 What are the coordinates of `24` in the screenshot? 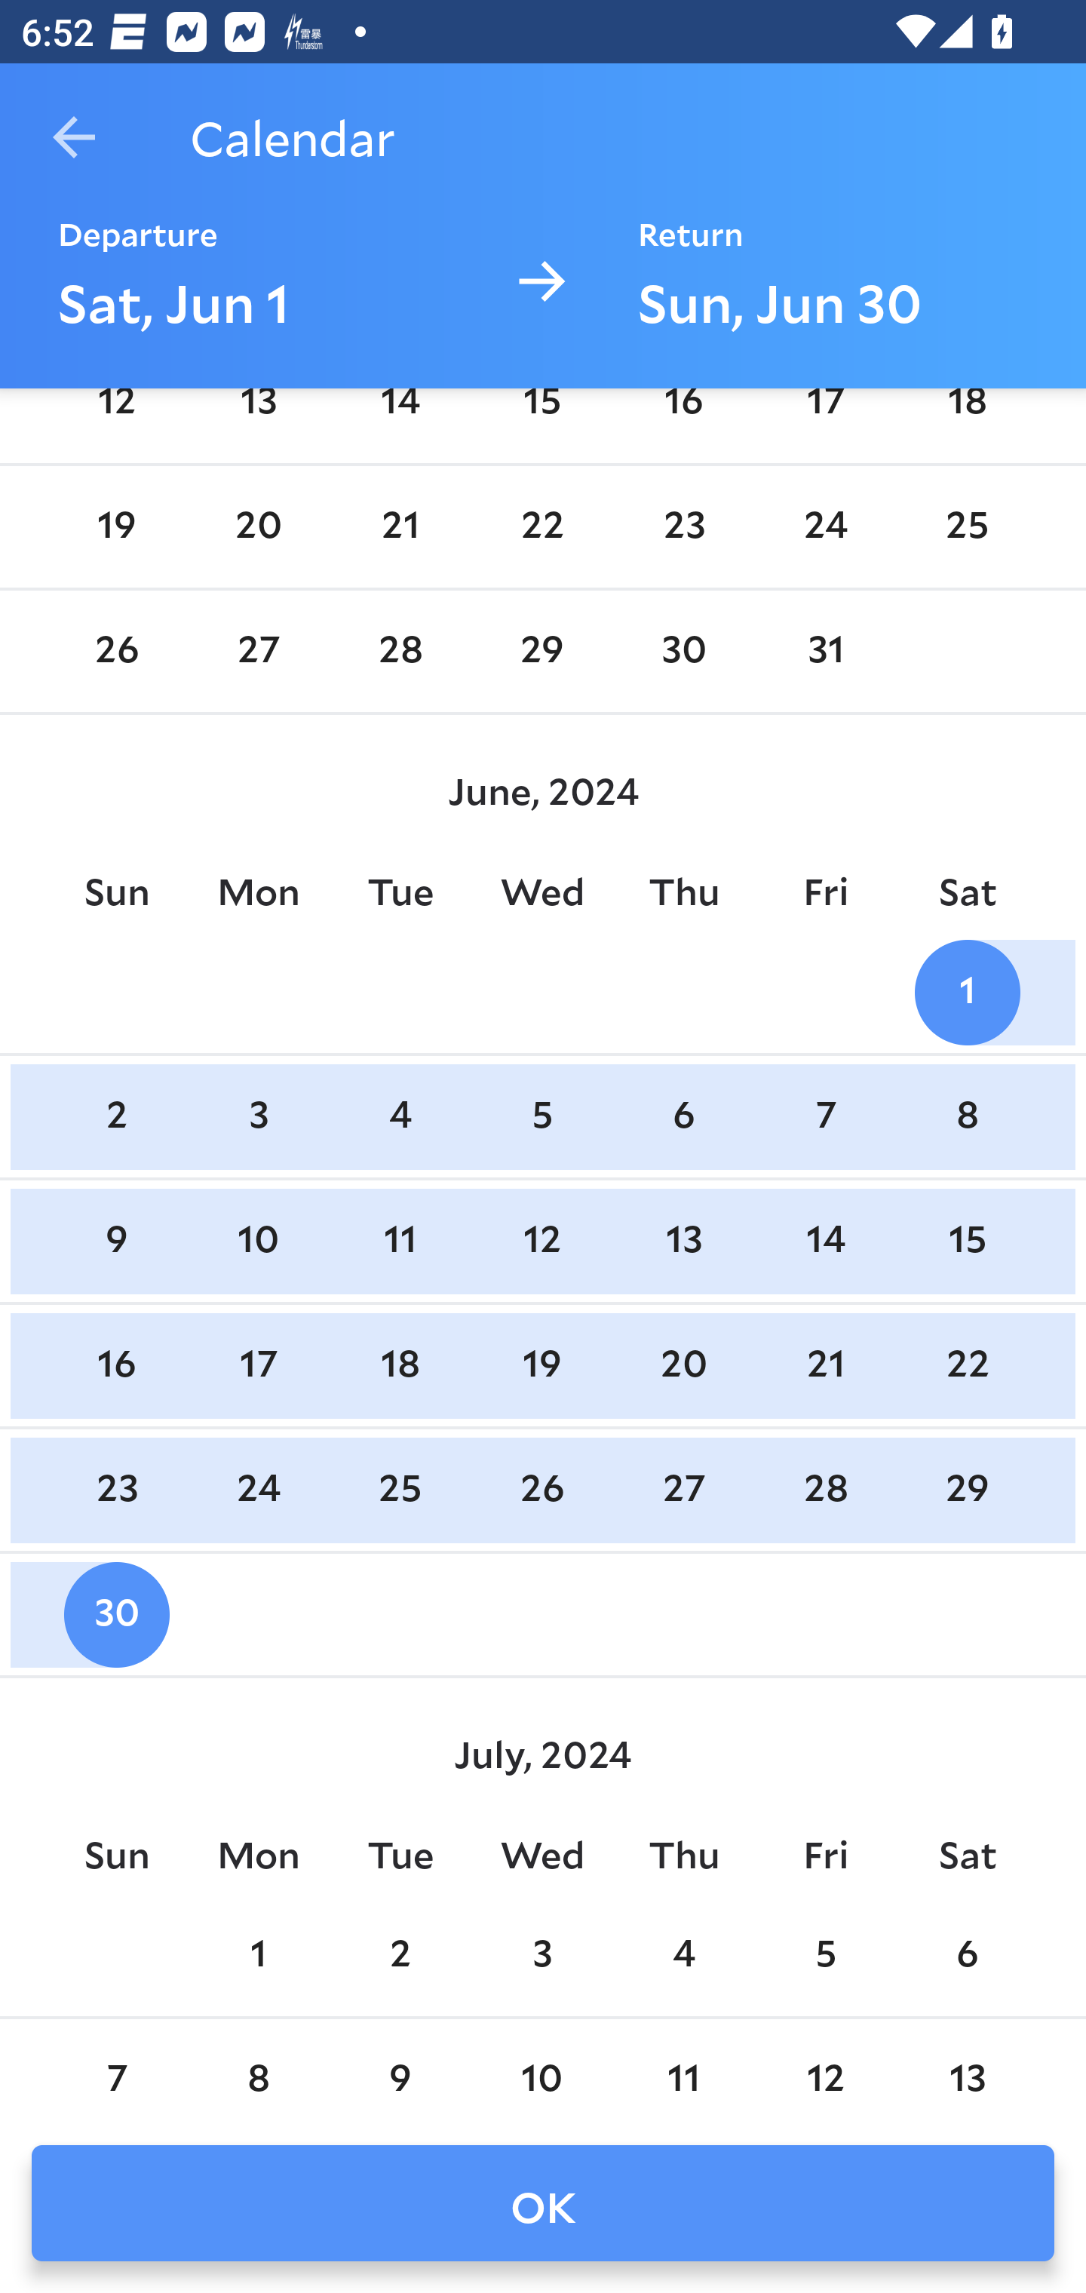 It's located at (259, 1490).